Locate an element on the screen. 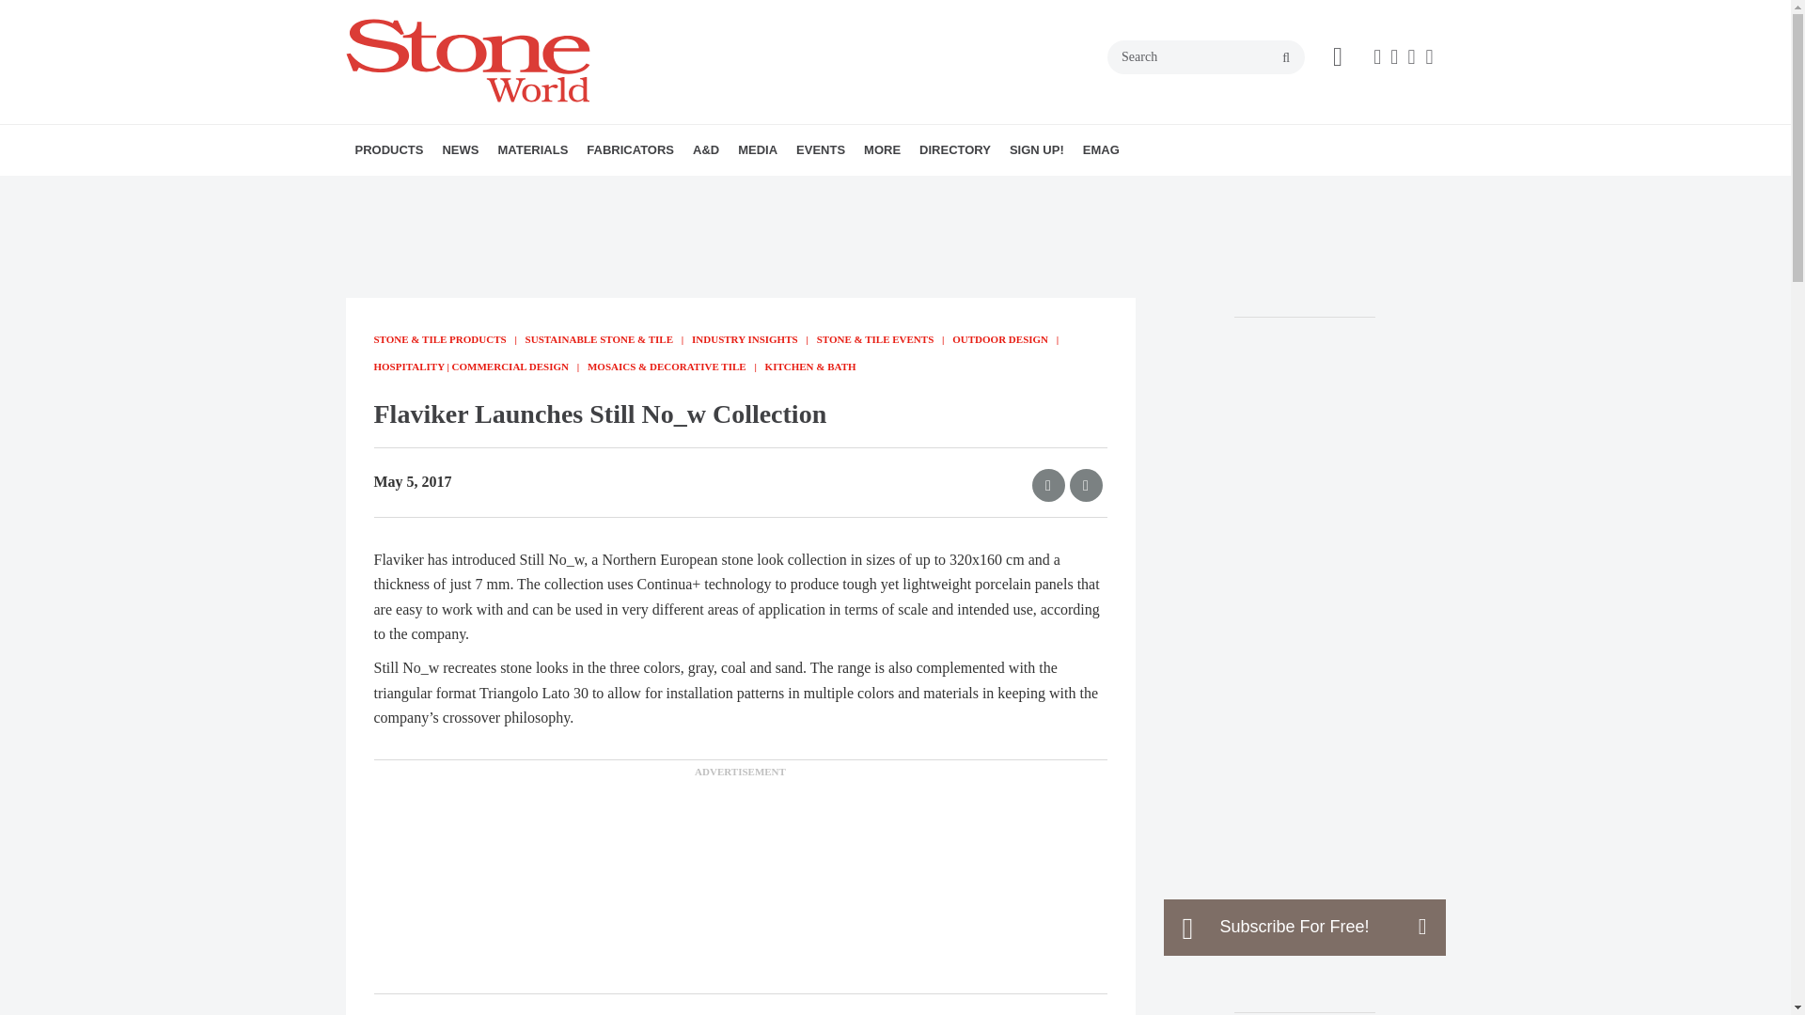 Image resolution: width=1805 pixels, height=1015 pixels. FABRICATOR CASE STUDIES is located at coordinates (703, 191).